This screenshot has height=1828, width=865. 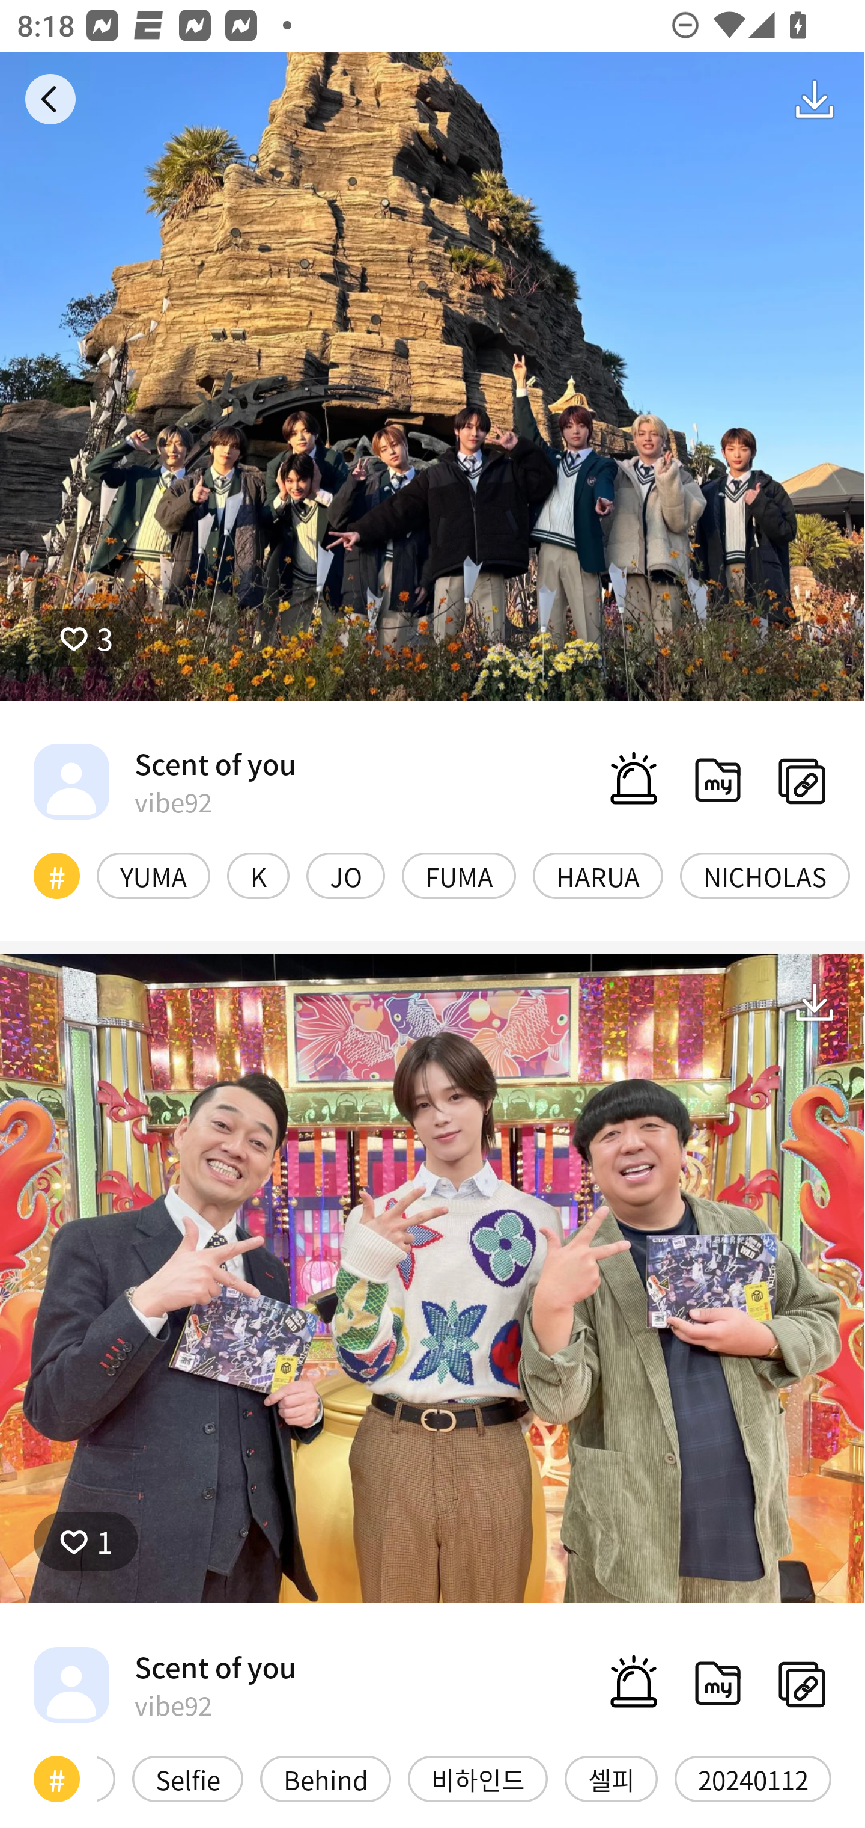 I want to click on HARUA, so click(x=598, y=876).